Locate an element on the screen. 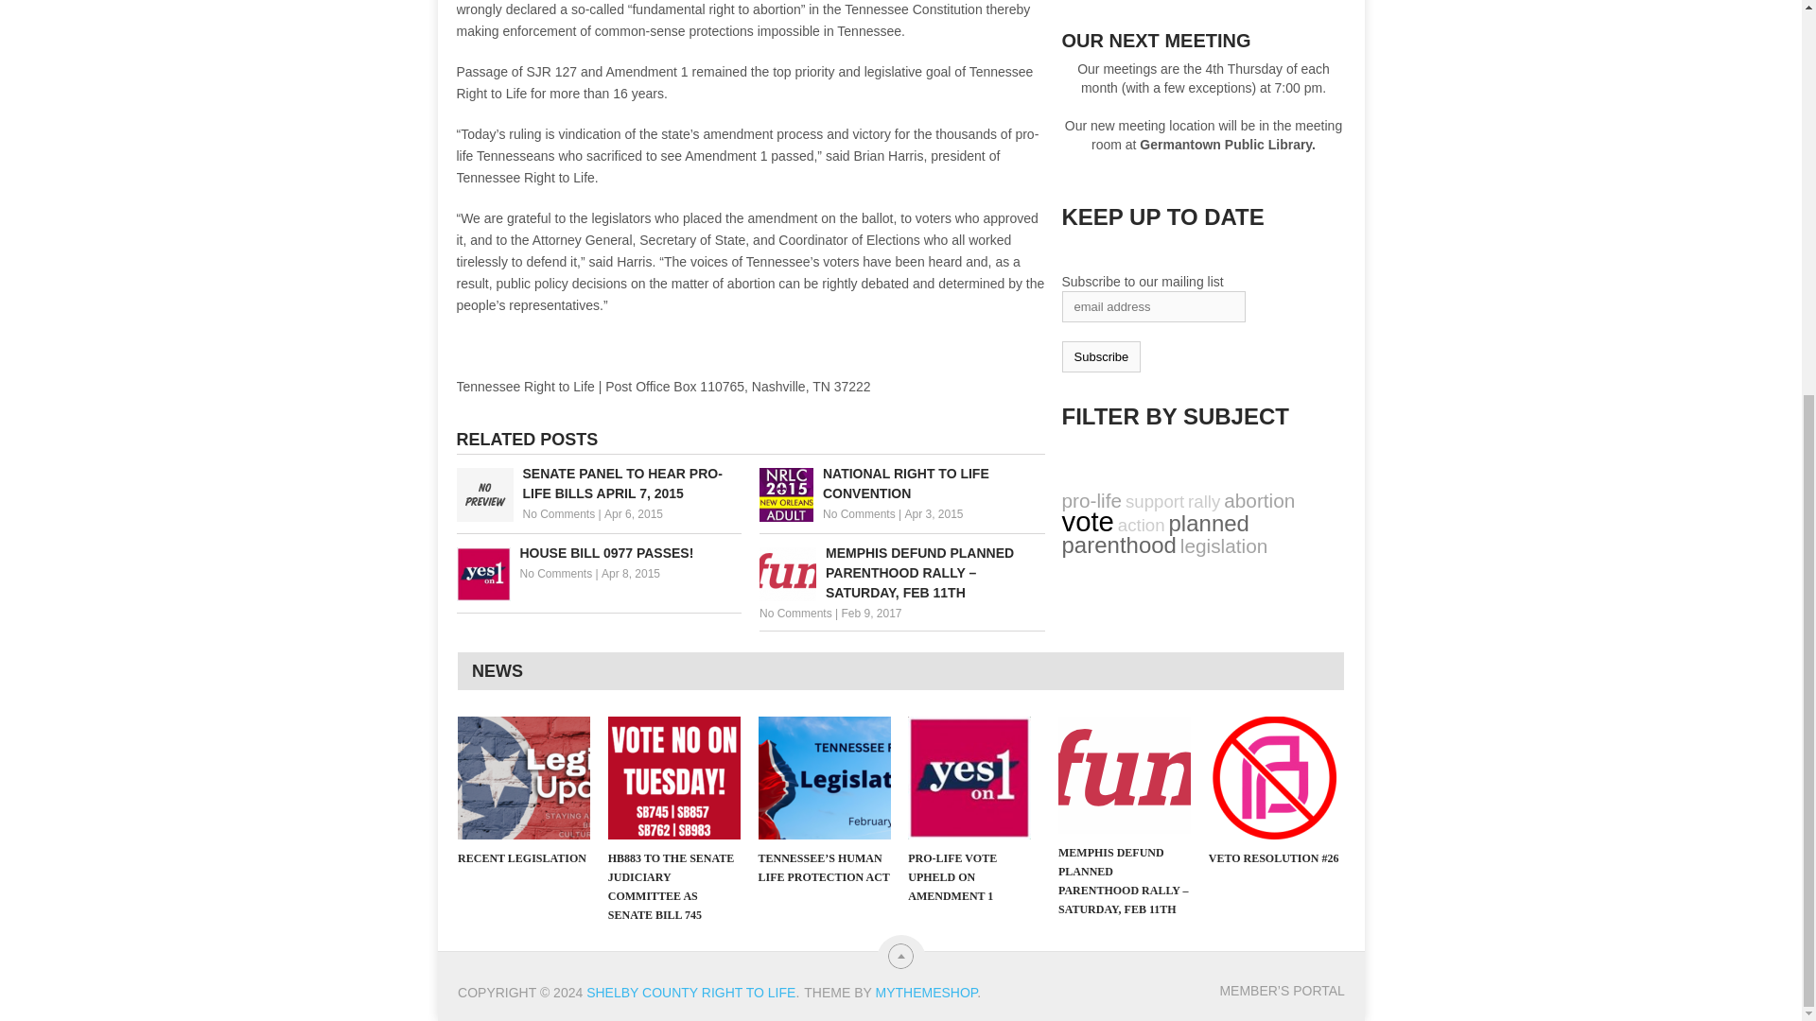  No Comments is located at coordinates (859, 513).